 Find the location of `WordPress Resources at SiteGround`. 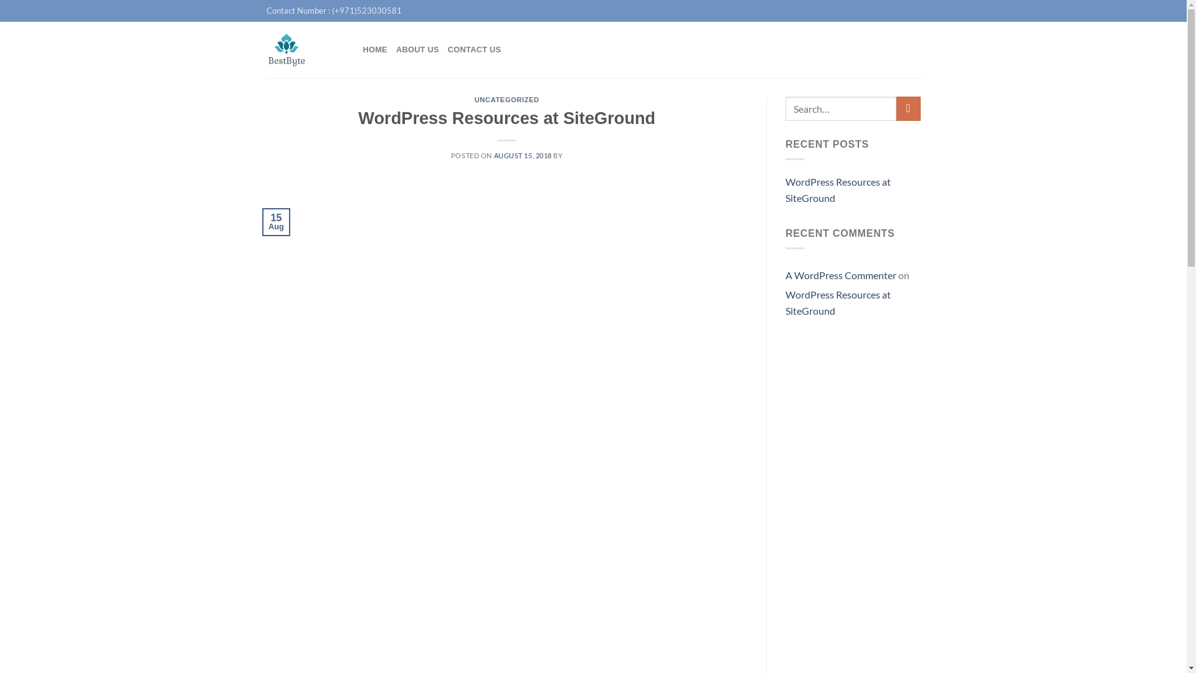

WordPress Resources at SiteGround is located at coordinates (853, 189).